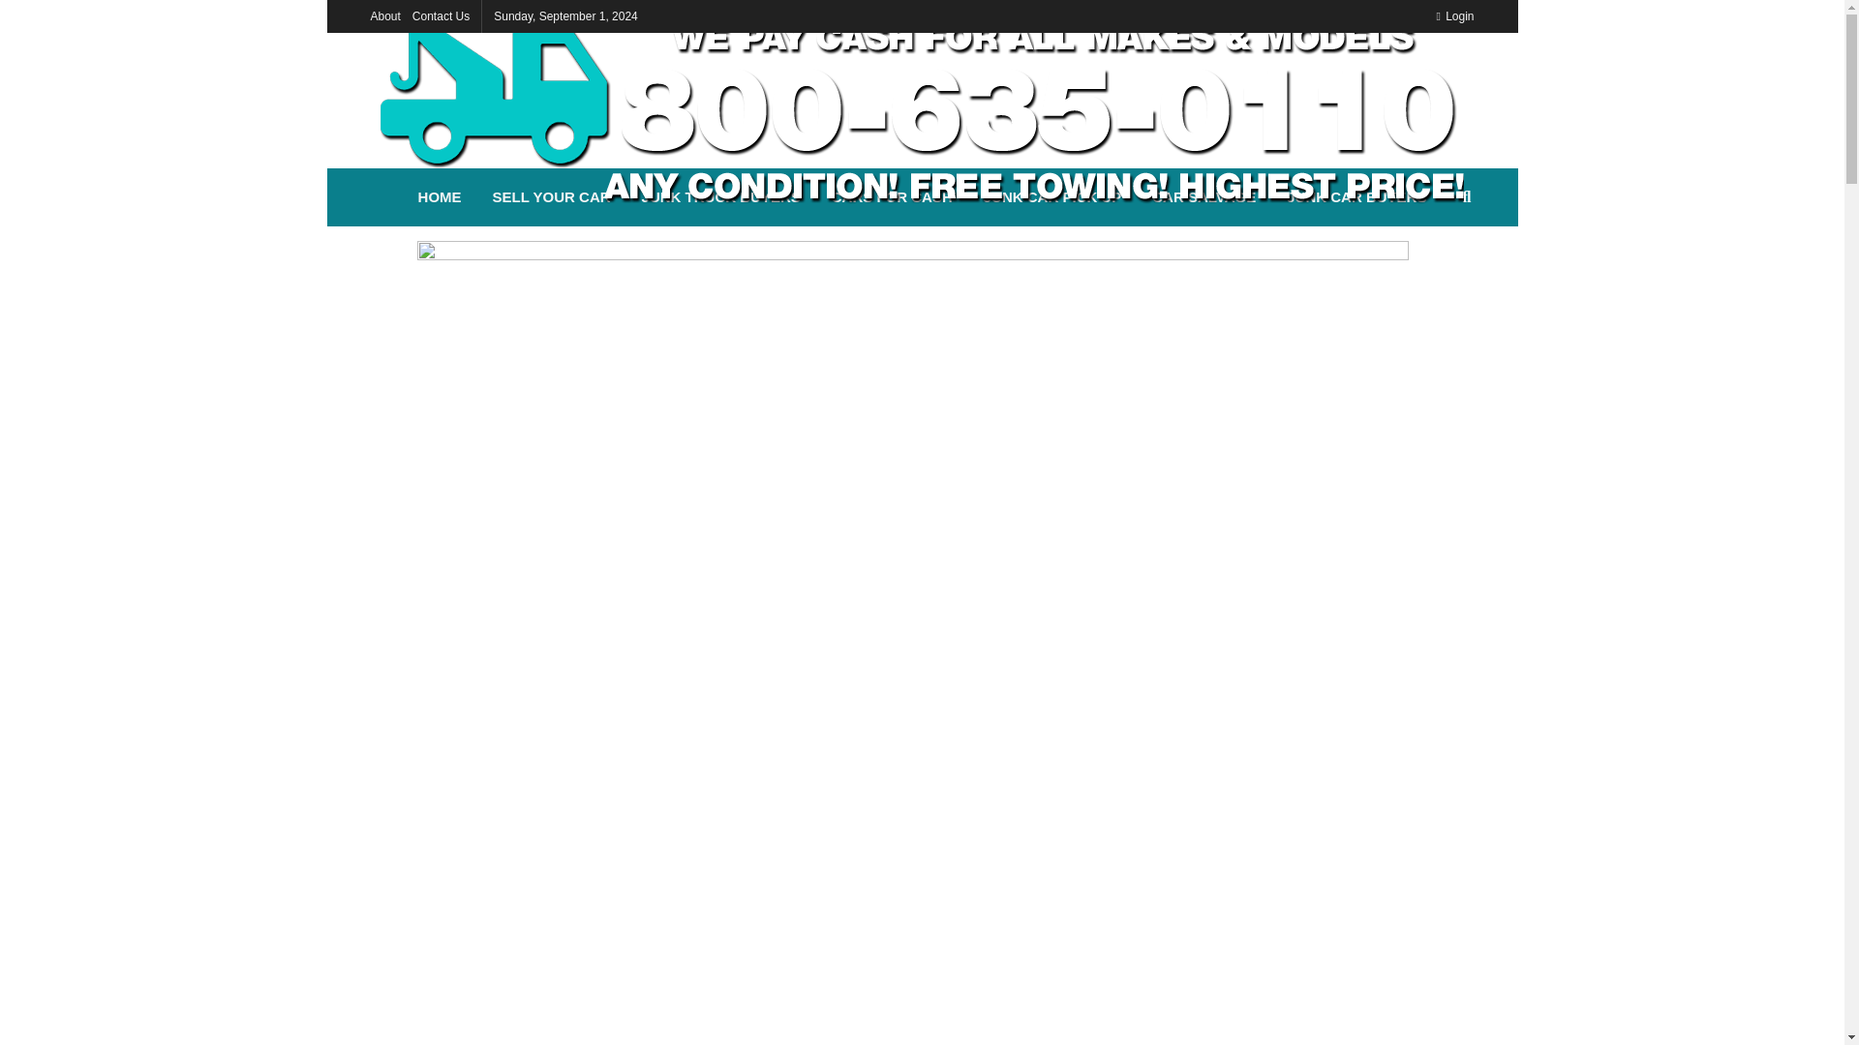 This screenshot has width=1859, height=1045. Describe the element at coordinates (440, 197) in the screenshot. I see `HOME` at that location.